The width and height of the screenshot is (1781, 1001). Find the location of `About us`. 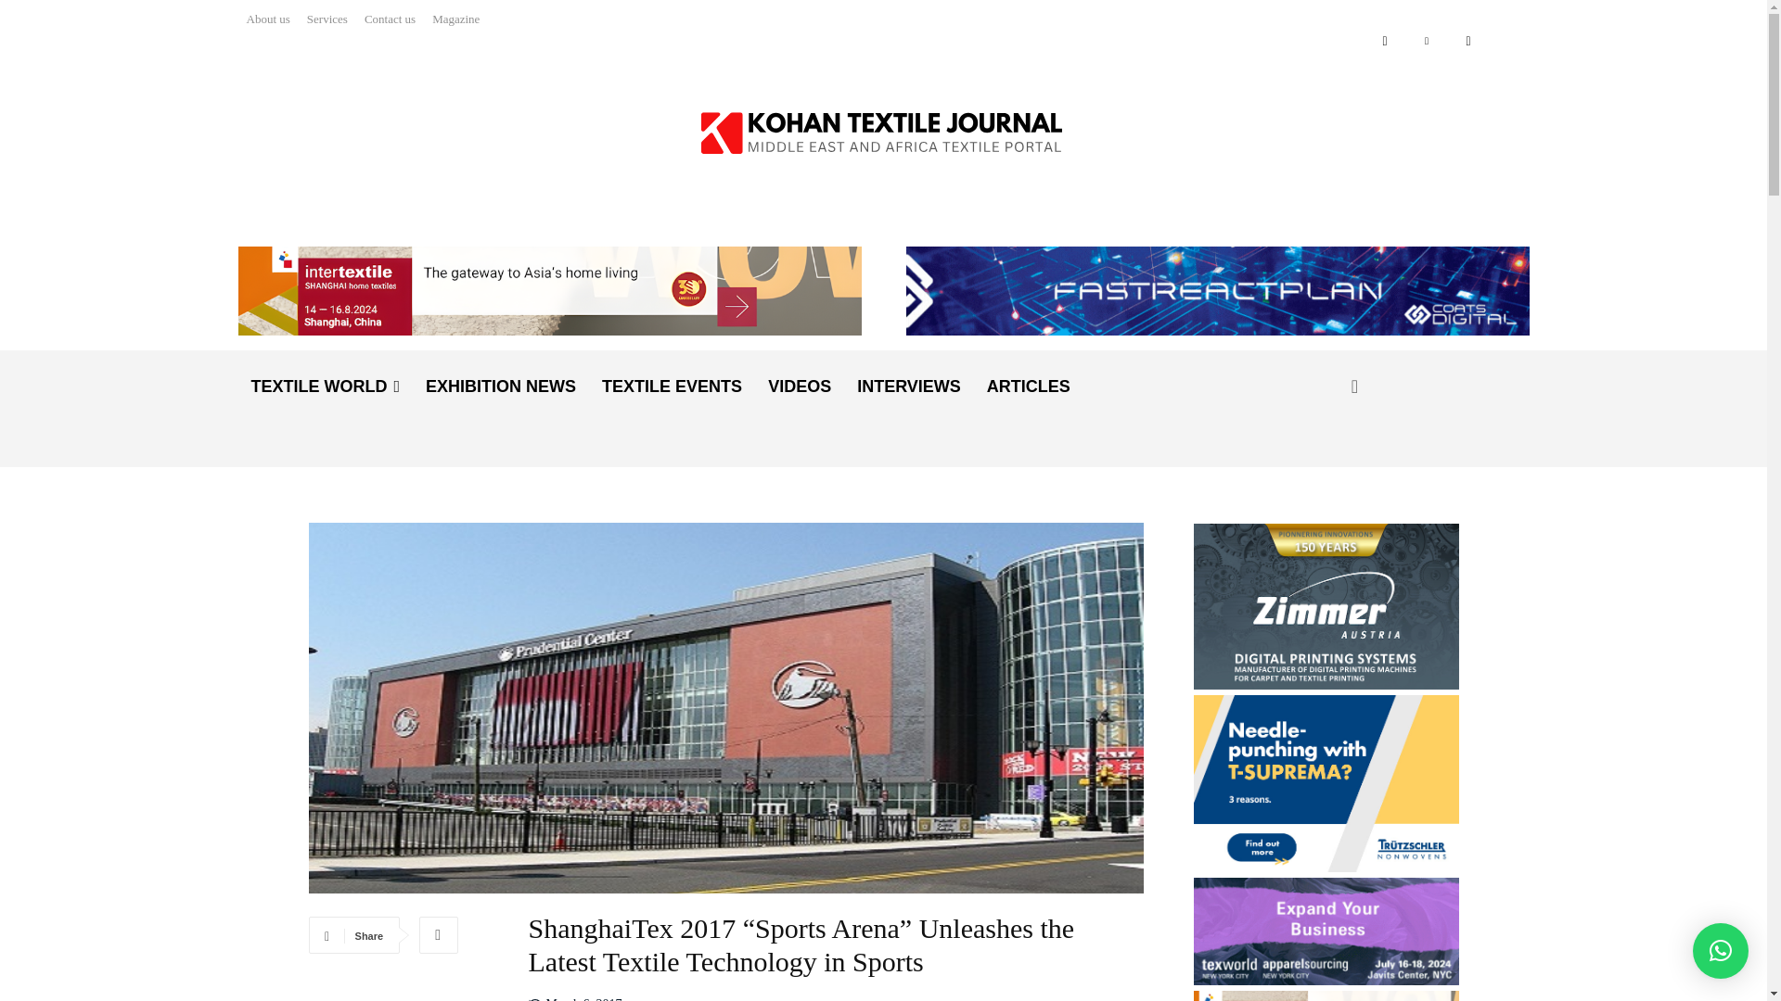

About us is located at coordinates (269, 19).